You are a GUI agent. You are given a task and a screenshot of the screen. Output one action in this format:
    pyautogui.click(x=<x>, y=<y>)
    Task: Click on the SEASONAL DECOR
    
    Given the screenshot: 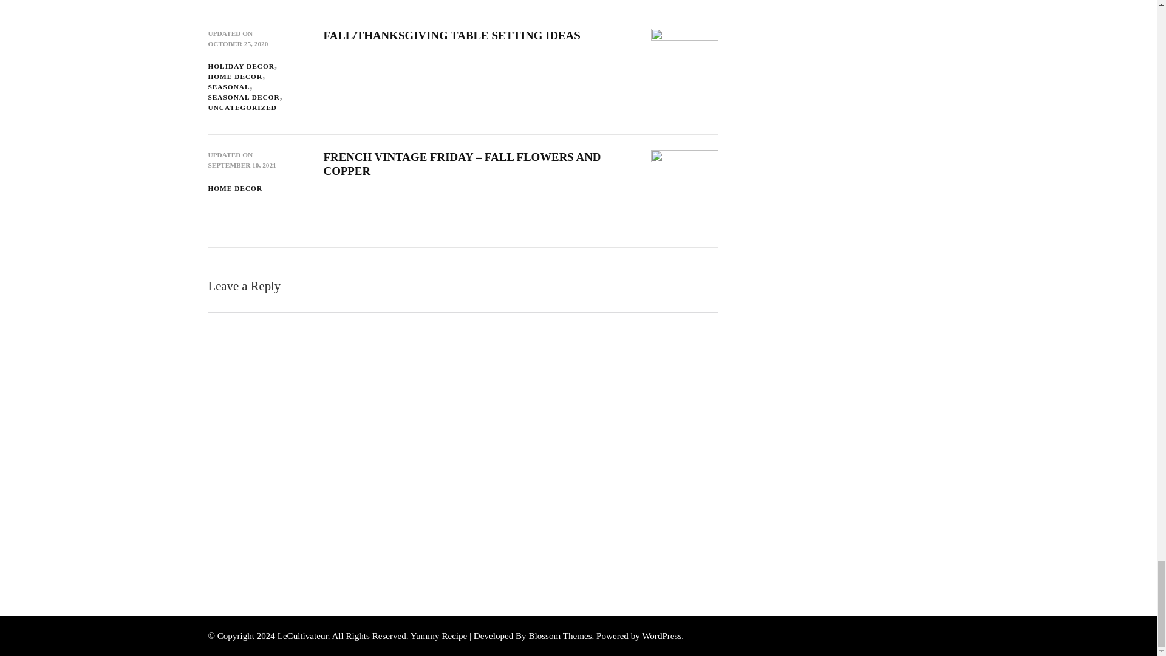 What is the action you would take?
    pyautogui.click(x=247, y=97)
    